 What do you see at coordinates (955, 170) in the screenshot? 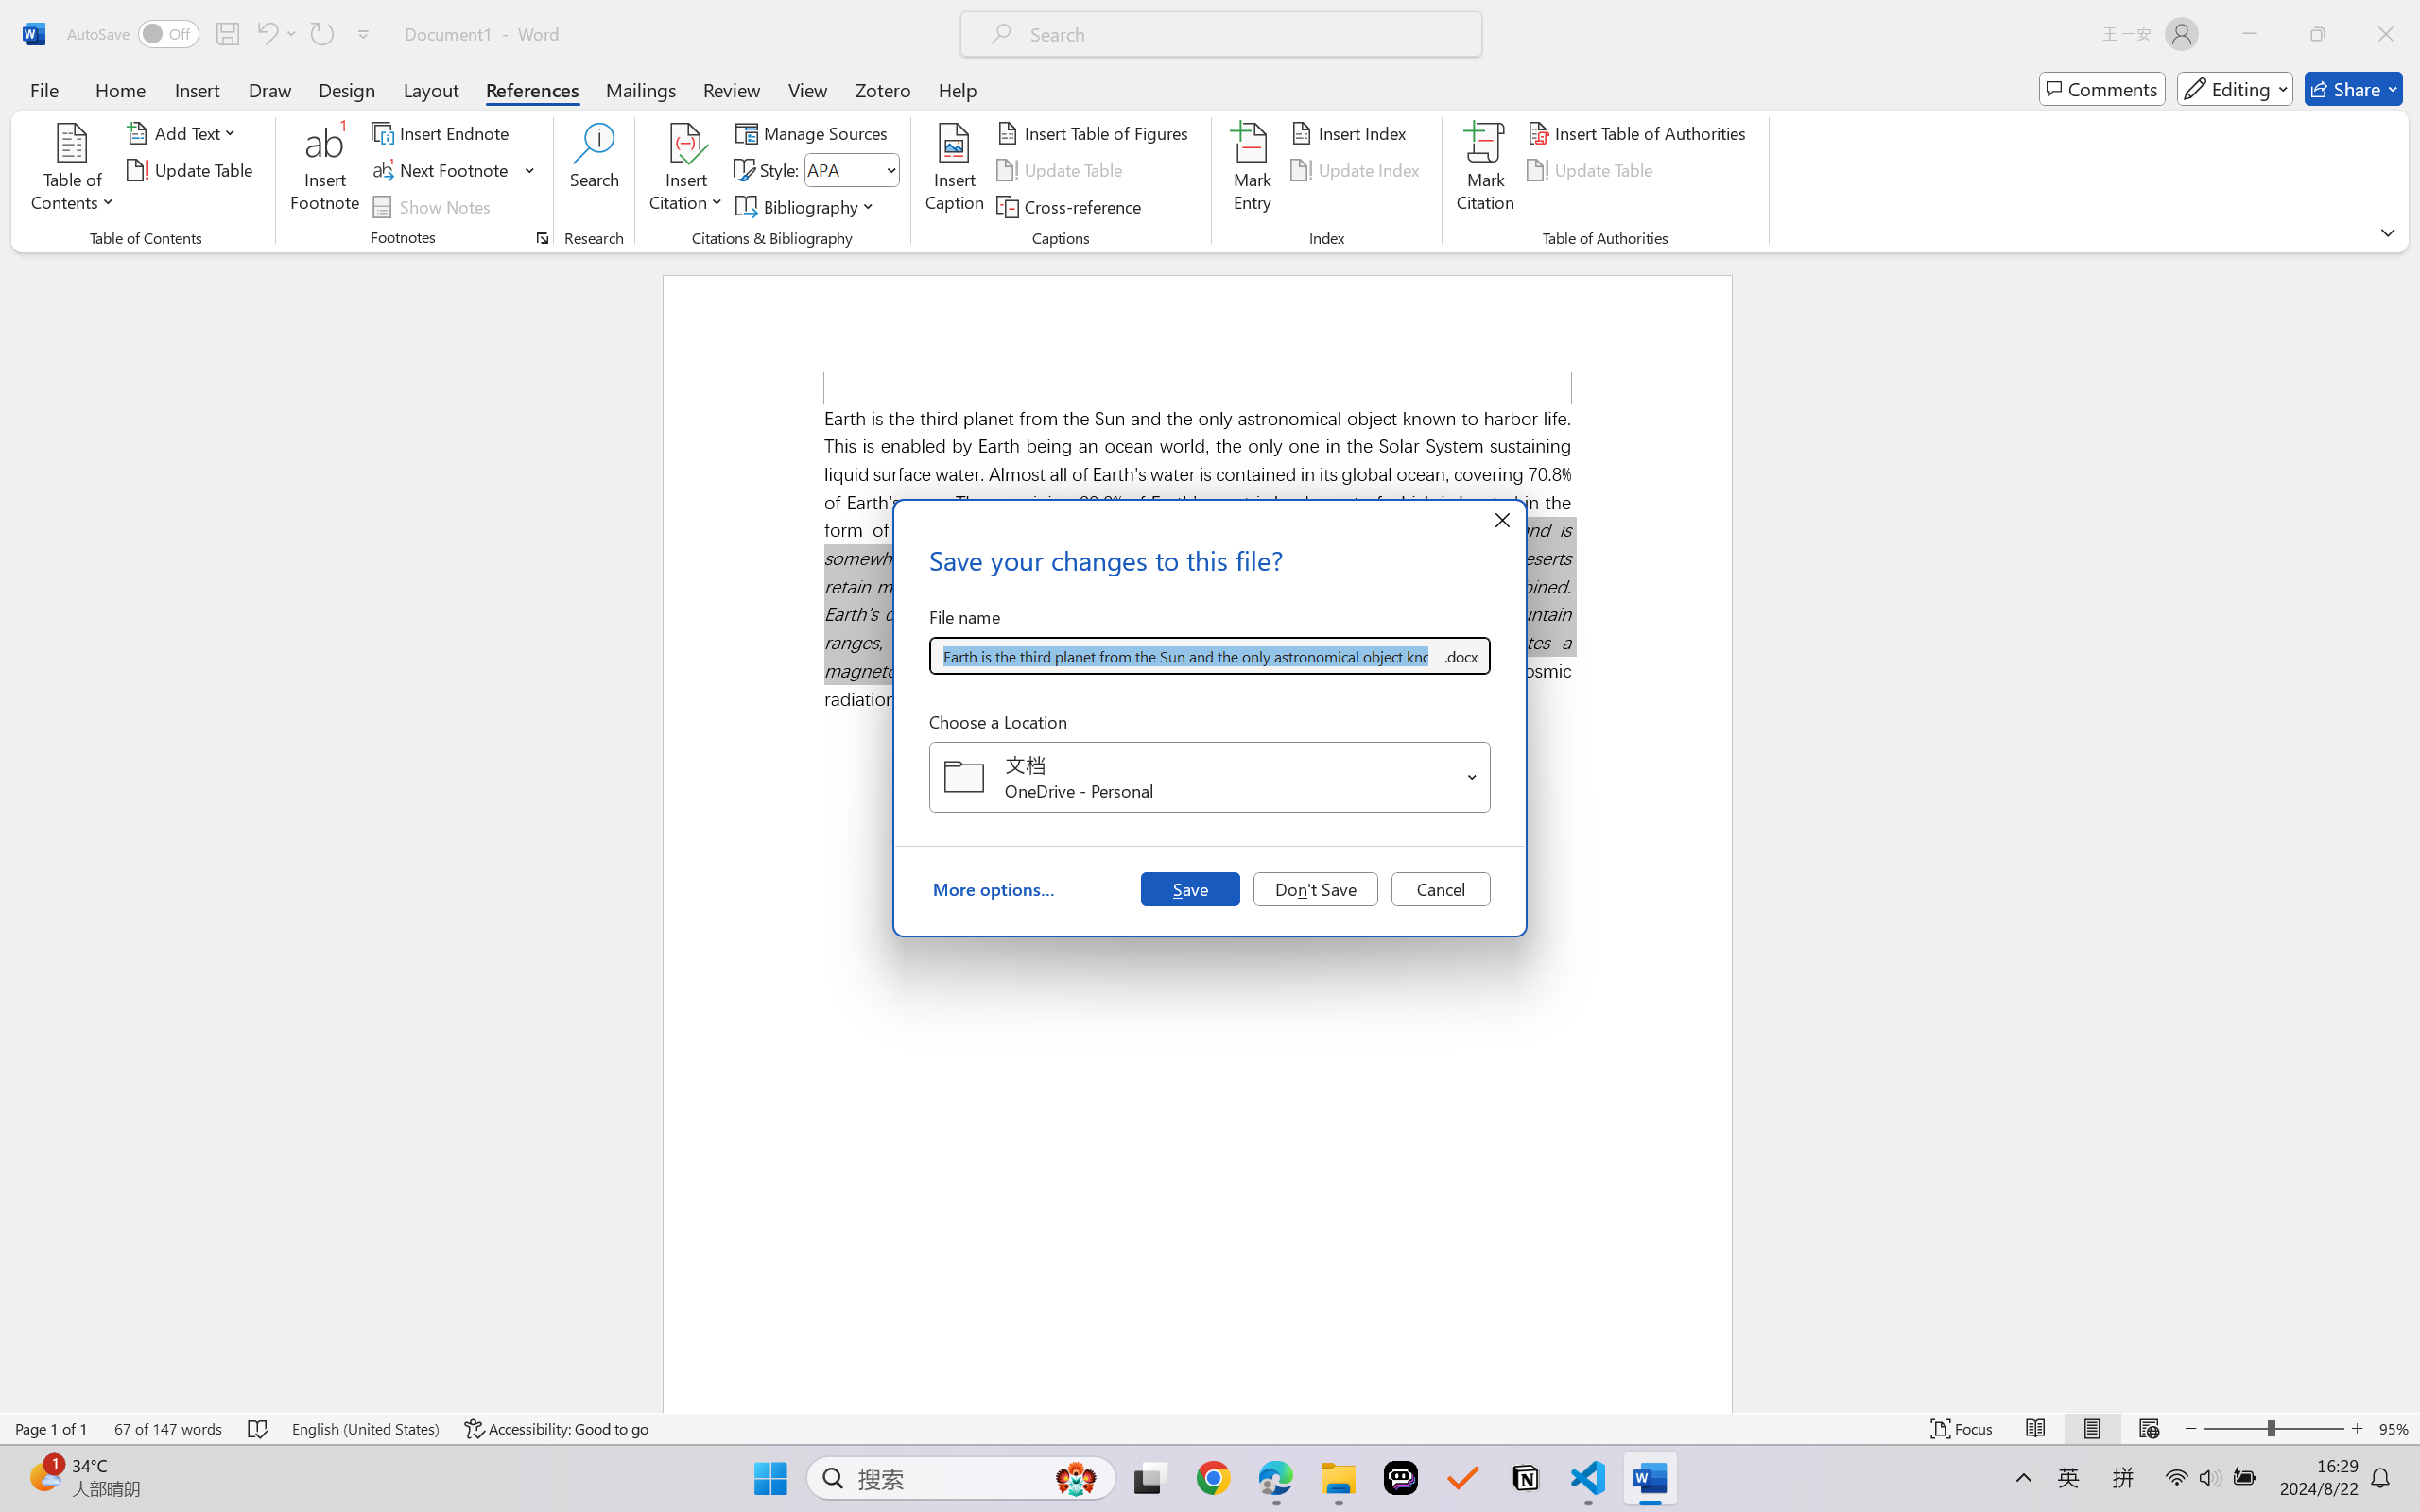
I see `Insert Caption...` at bounding box center [955, 170].